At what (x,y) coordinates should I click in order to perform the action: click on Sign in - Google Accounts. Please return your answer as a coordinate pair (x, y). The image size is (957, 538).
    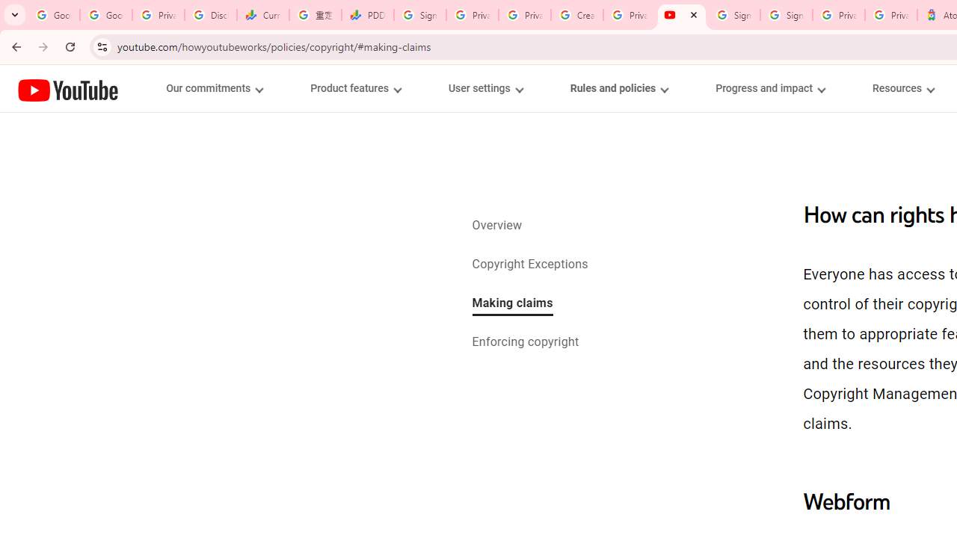
    Looking at the image, I should click on (420, 15).